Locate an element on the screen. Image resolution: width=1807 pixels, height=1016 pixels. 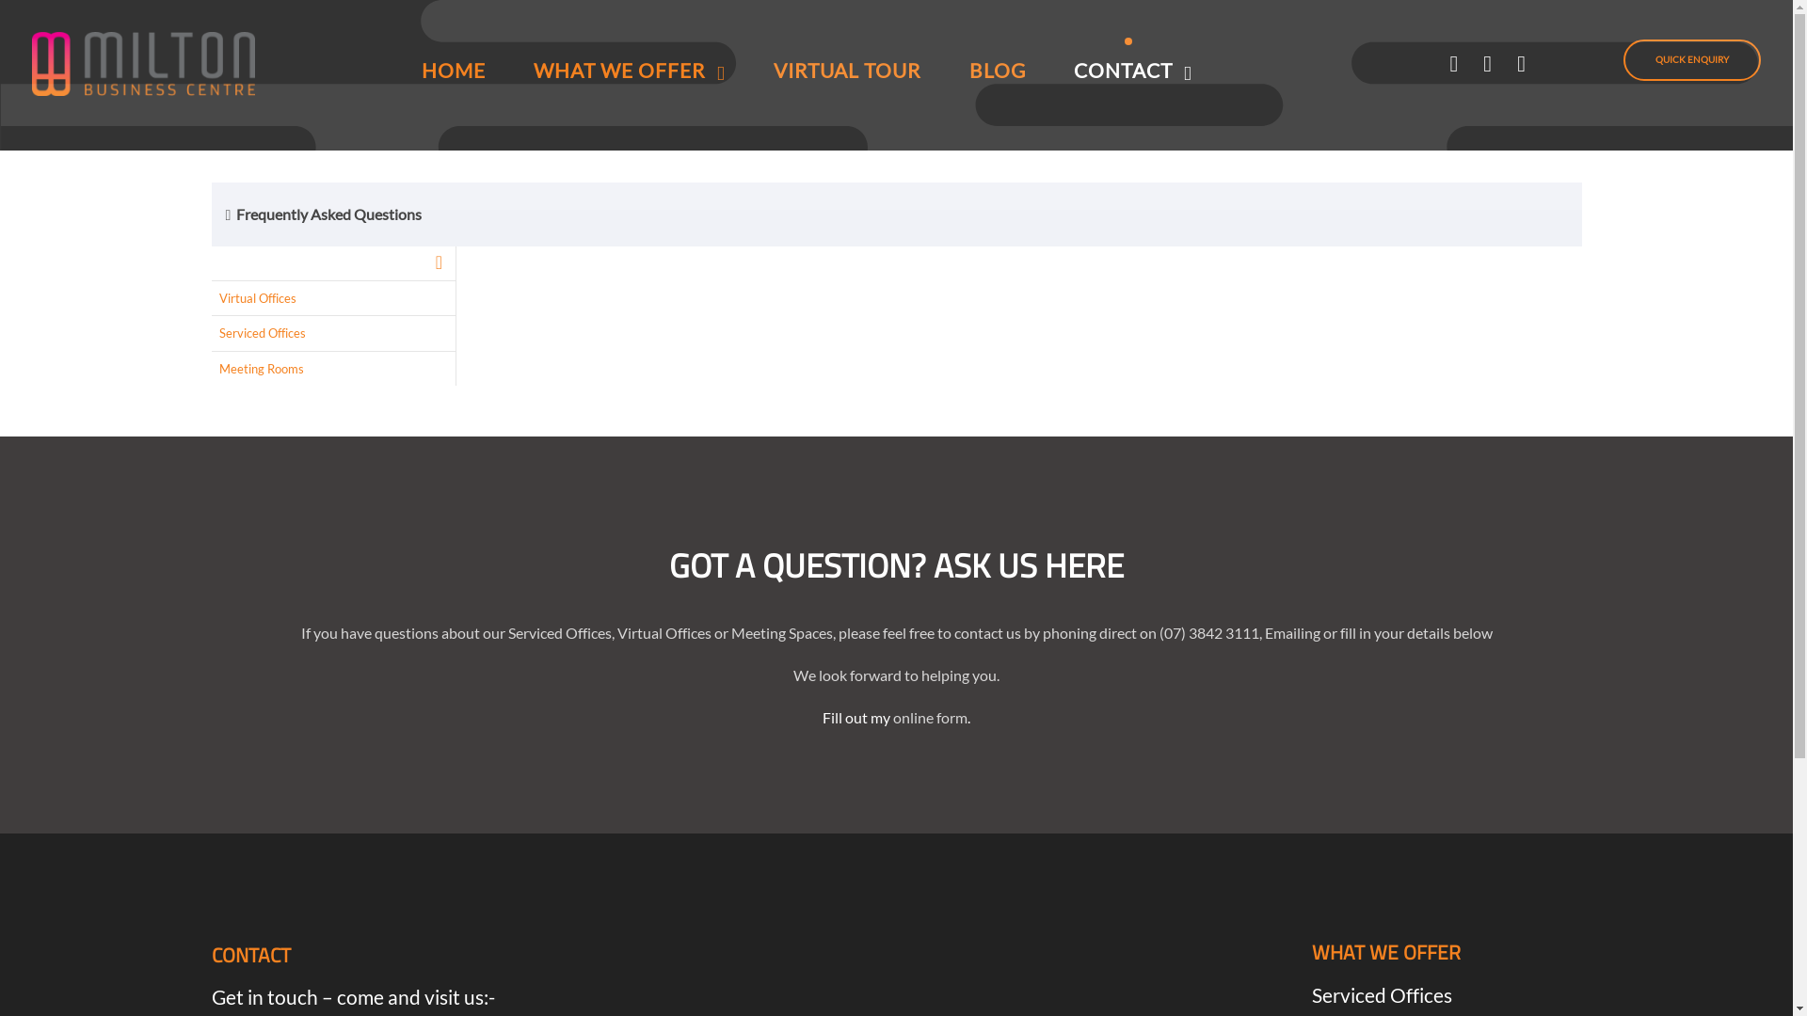
Meeting Rooms is located at coordinates (333, 369).